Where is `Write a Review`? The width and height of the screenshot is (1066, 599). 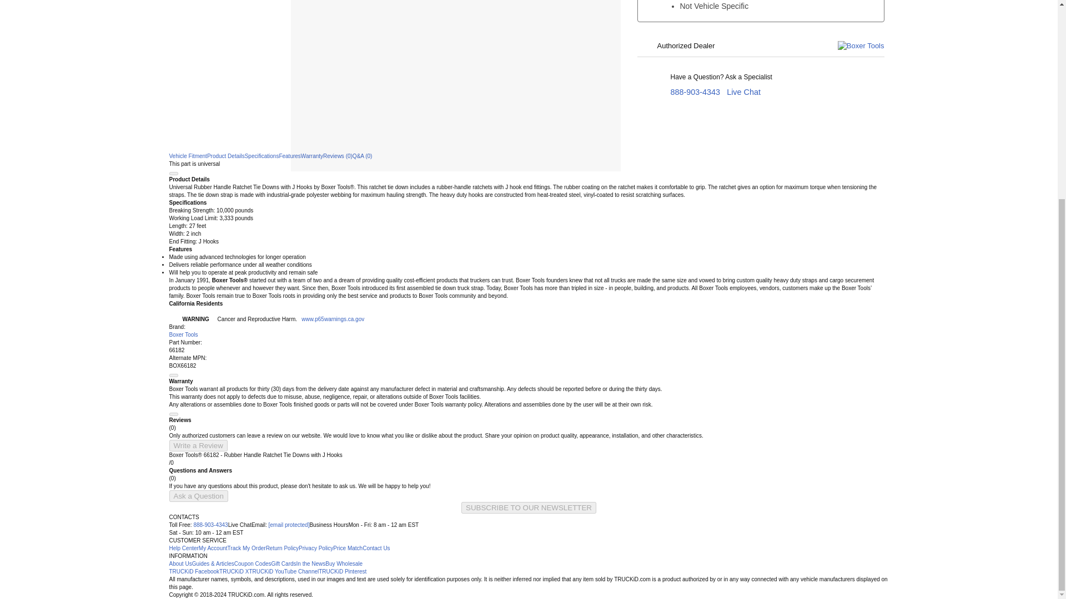 Write a Review is located at coordinates (198, 445).